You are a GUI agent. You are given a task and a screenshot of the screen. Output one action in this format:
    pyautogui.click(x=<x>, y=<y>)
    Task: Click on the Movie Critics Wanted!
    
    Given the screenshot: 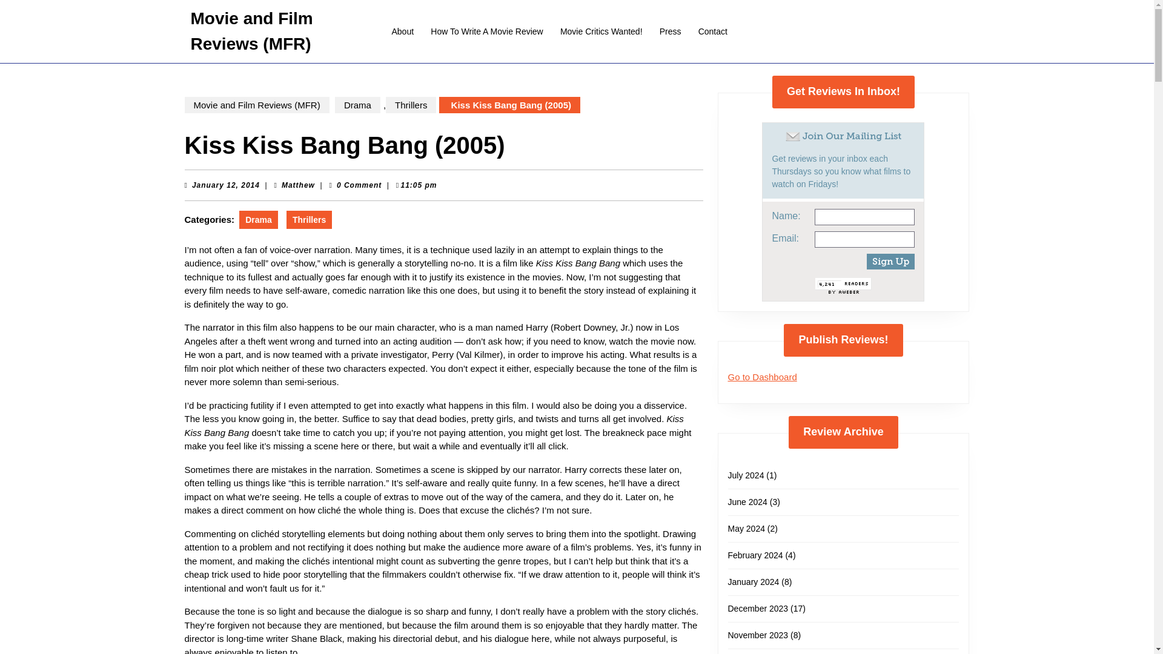 What is the action you would take?
    pyautogui.click(x=225, y=185)
    